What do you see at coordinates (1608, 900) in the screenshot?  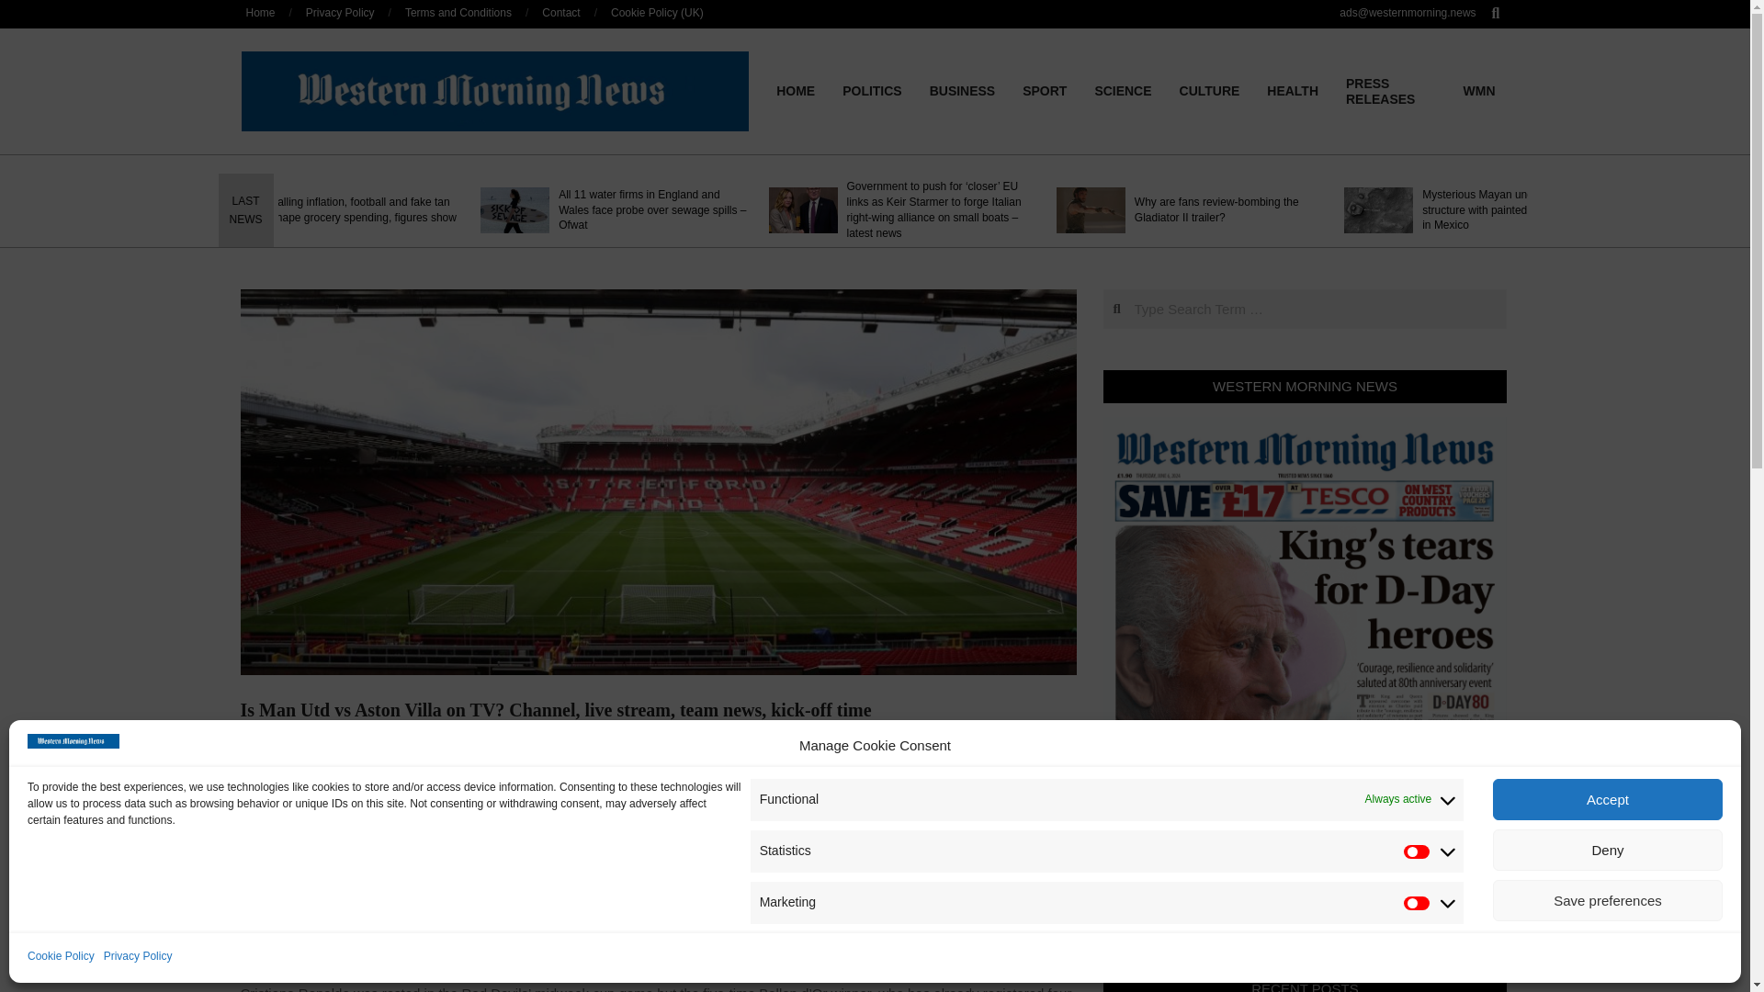 I see `Save preferences` at bounding box center [1608, 900].